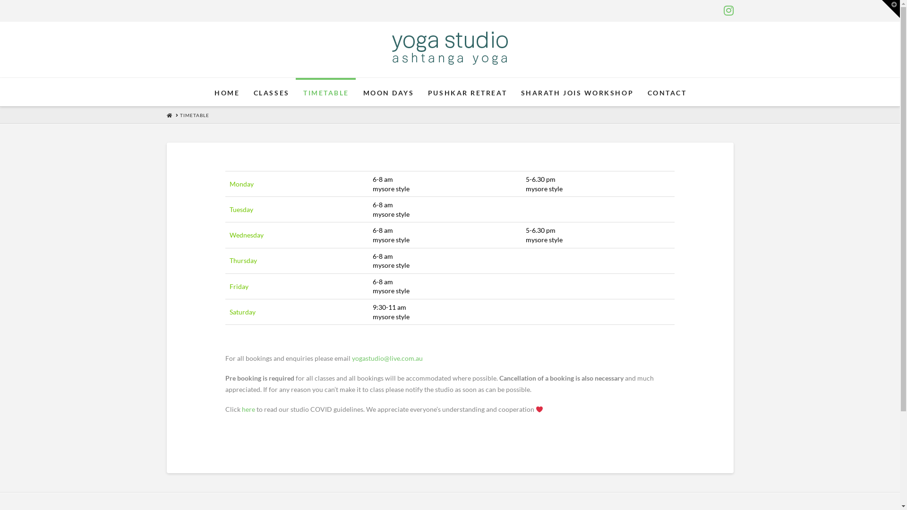  What do you see at coordinates (325, 92) in the screenshot?
I see `TIMETABLE` at bounding box center [325, 92].